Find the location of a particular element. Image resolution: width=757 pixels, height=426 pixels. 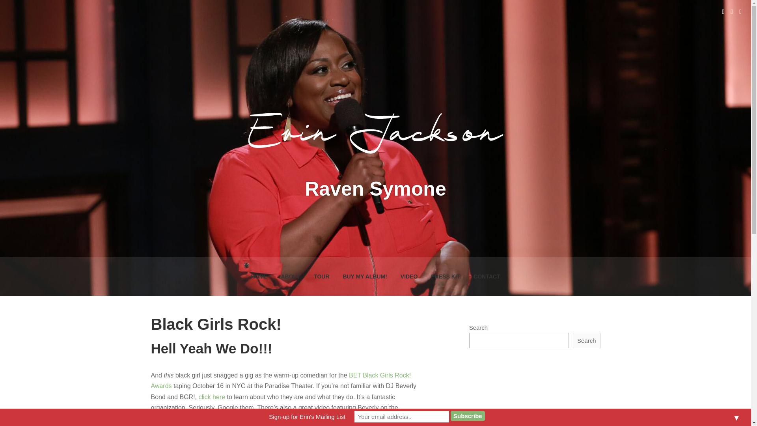

PRESS KIT is located at coordinates (446, 276).